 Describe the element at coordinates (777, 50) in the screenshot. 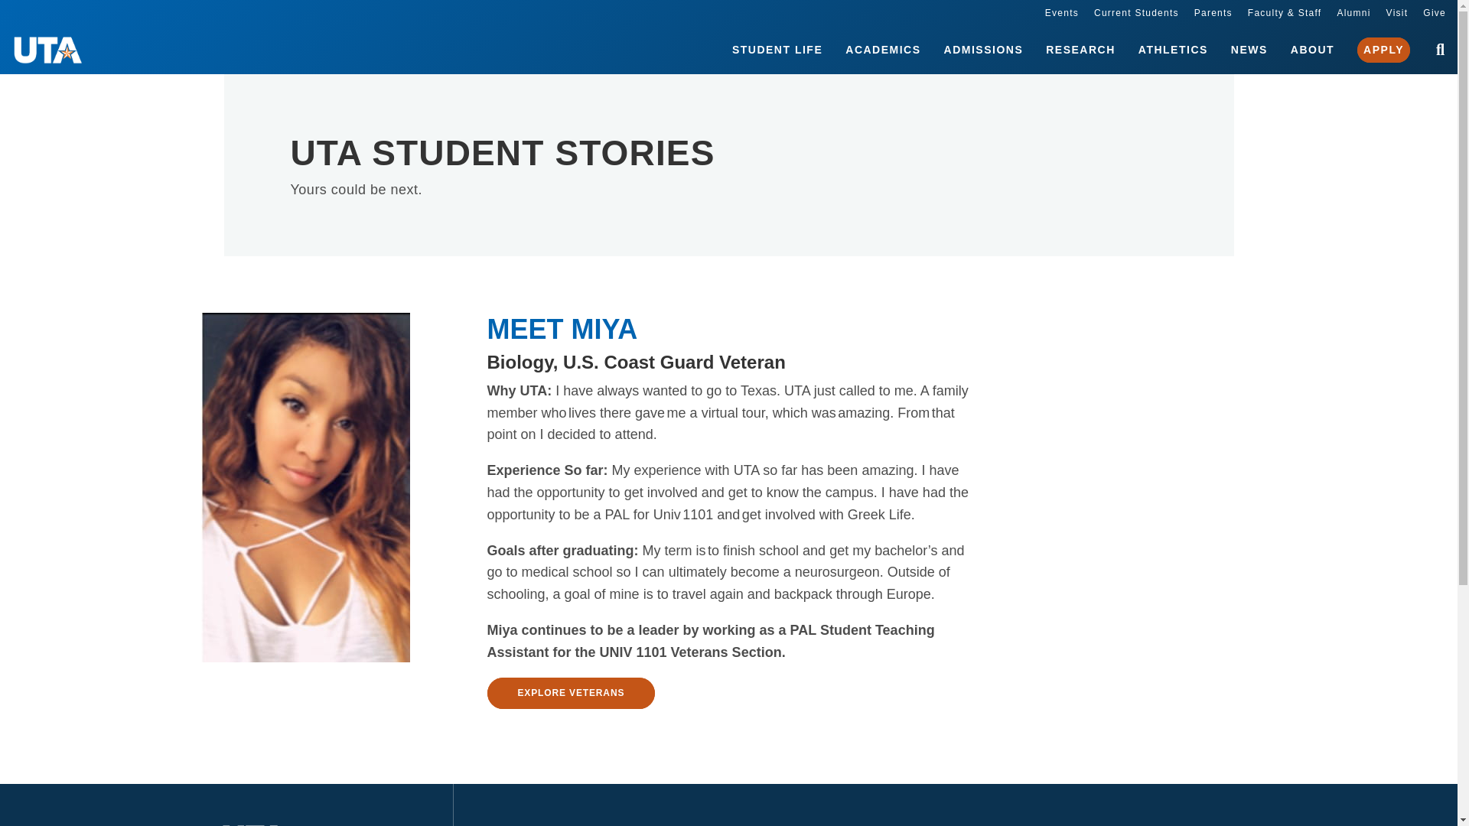

I see `STUDENT LIFE` at that location.